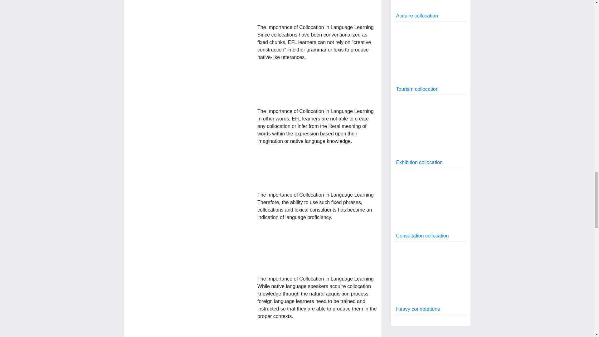 The width and height of the screenshot is (599, 337). What do you see at coordinates (430, 278) in the screenshot?
I see `Heavy connotations` at bounding box center [430, 278].